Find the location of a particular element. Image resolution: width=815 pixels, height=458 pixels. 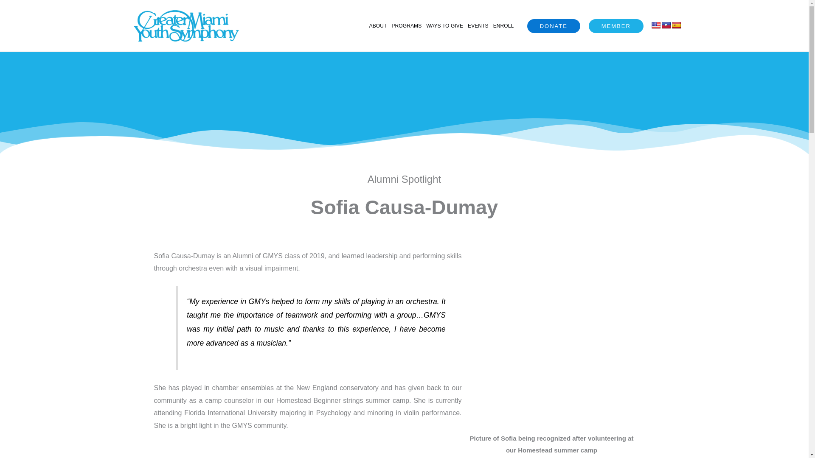

Spanish is located at coordinates (677, 25).